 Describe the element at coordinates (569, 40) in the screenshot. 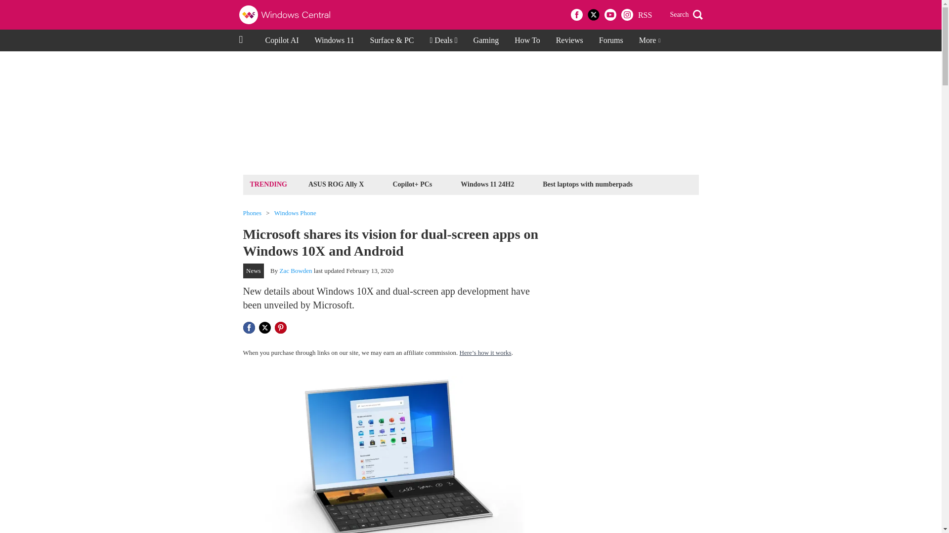

I see `Reviews` at that location.